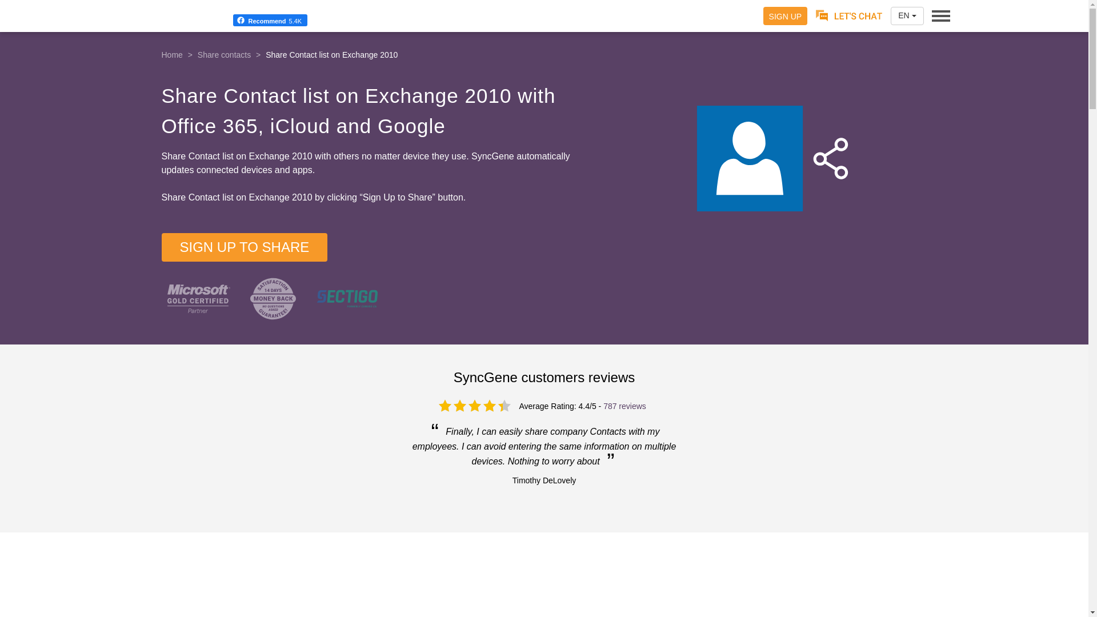 This screenshot has height=617, width=1097. Describe the element at coordinates (331, 54) in the screenshot. I see `Share Contact list on Exchange 2010` at that location.